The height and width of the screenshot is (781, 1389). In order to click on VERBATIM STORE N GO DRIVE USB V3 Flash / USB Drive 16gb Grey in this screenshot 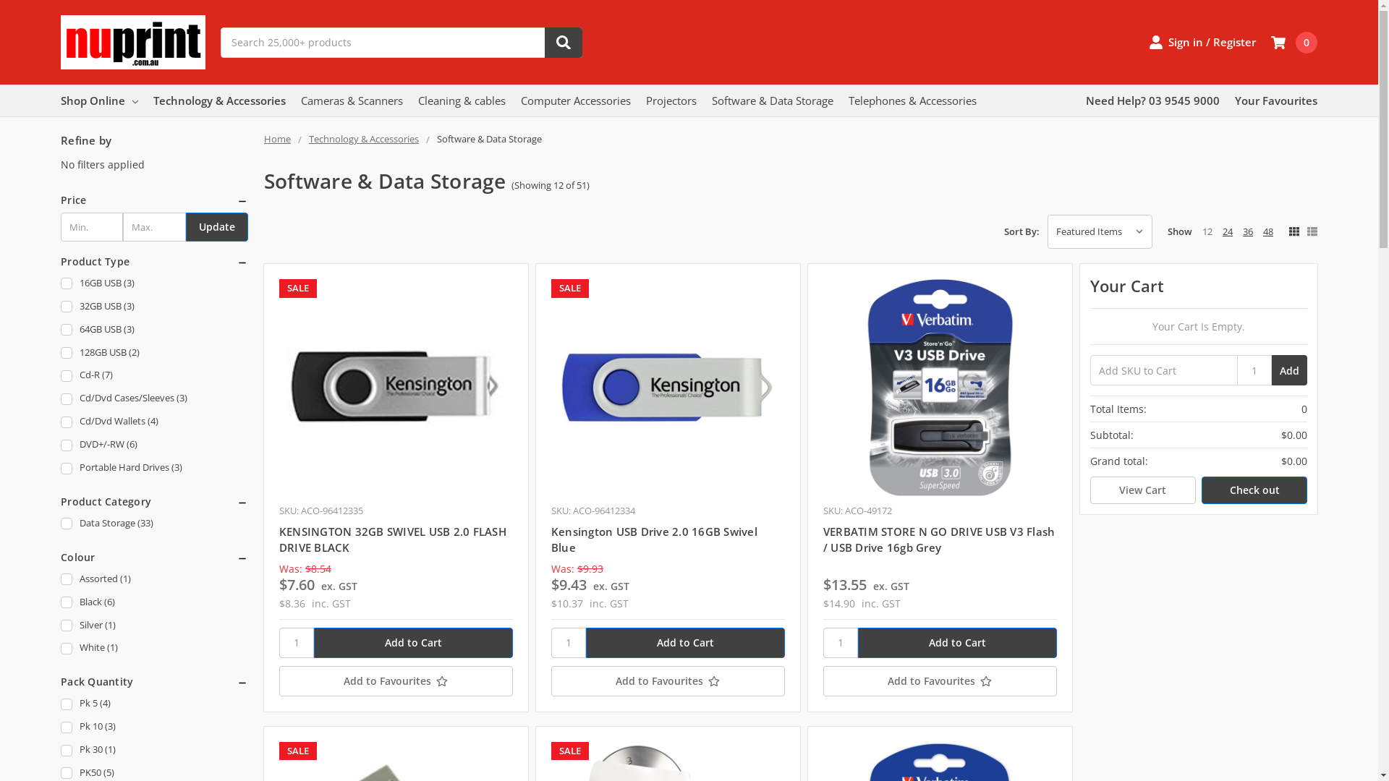, I will do `click(940, 388)`.